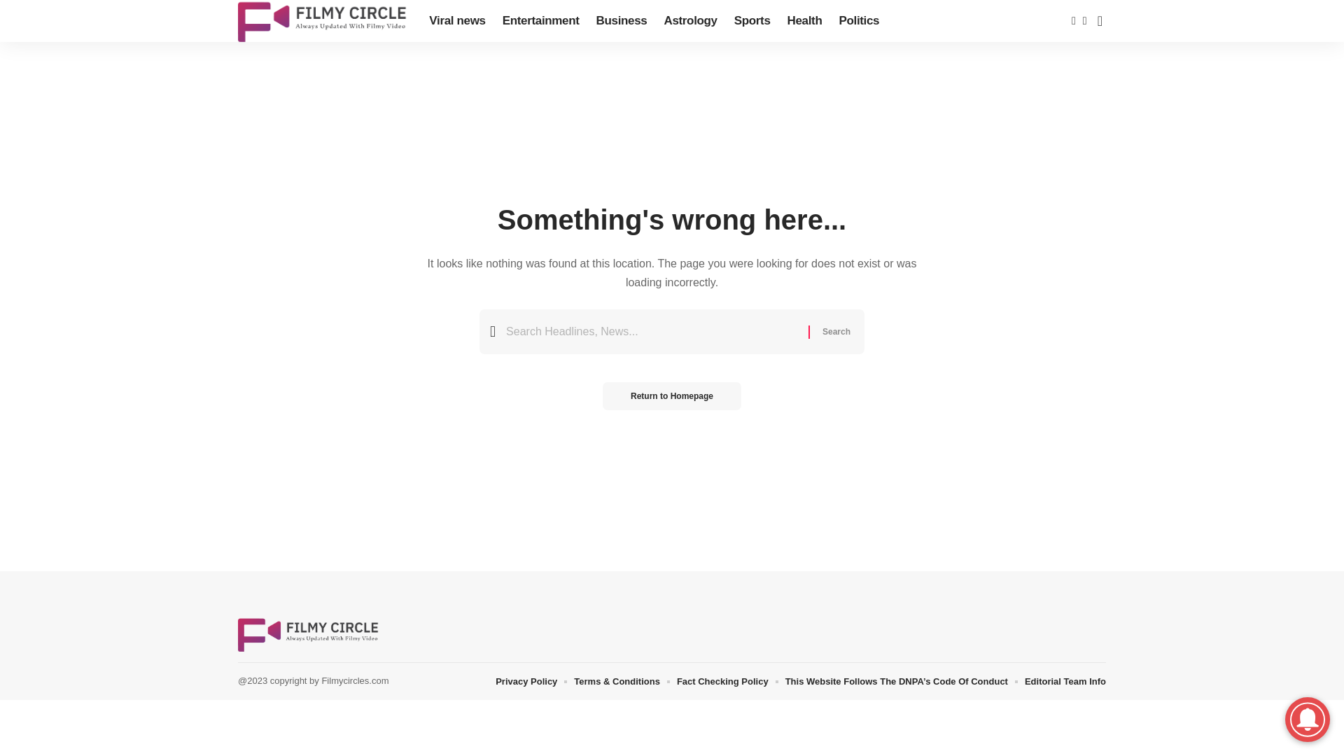 This screenshot has height=756, width=1344. Describe the element at coordinates (541, 21) in the screenshot. I see `Entertainment` at that location.